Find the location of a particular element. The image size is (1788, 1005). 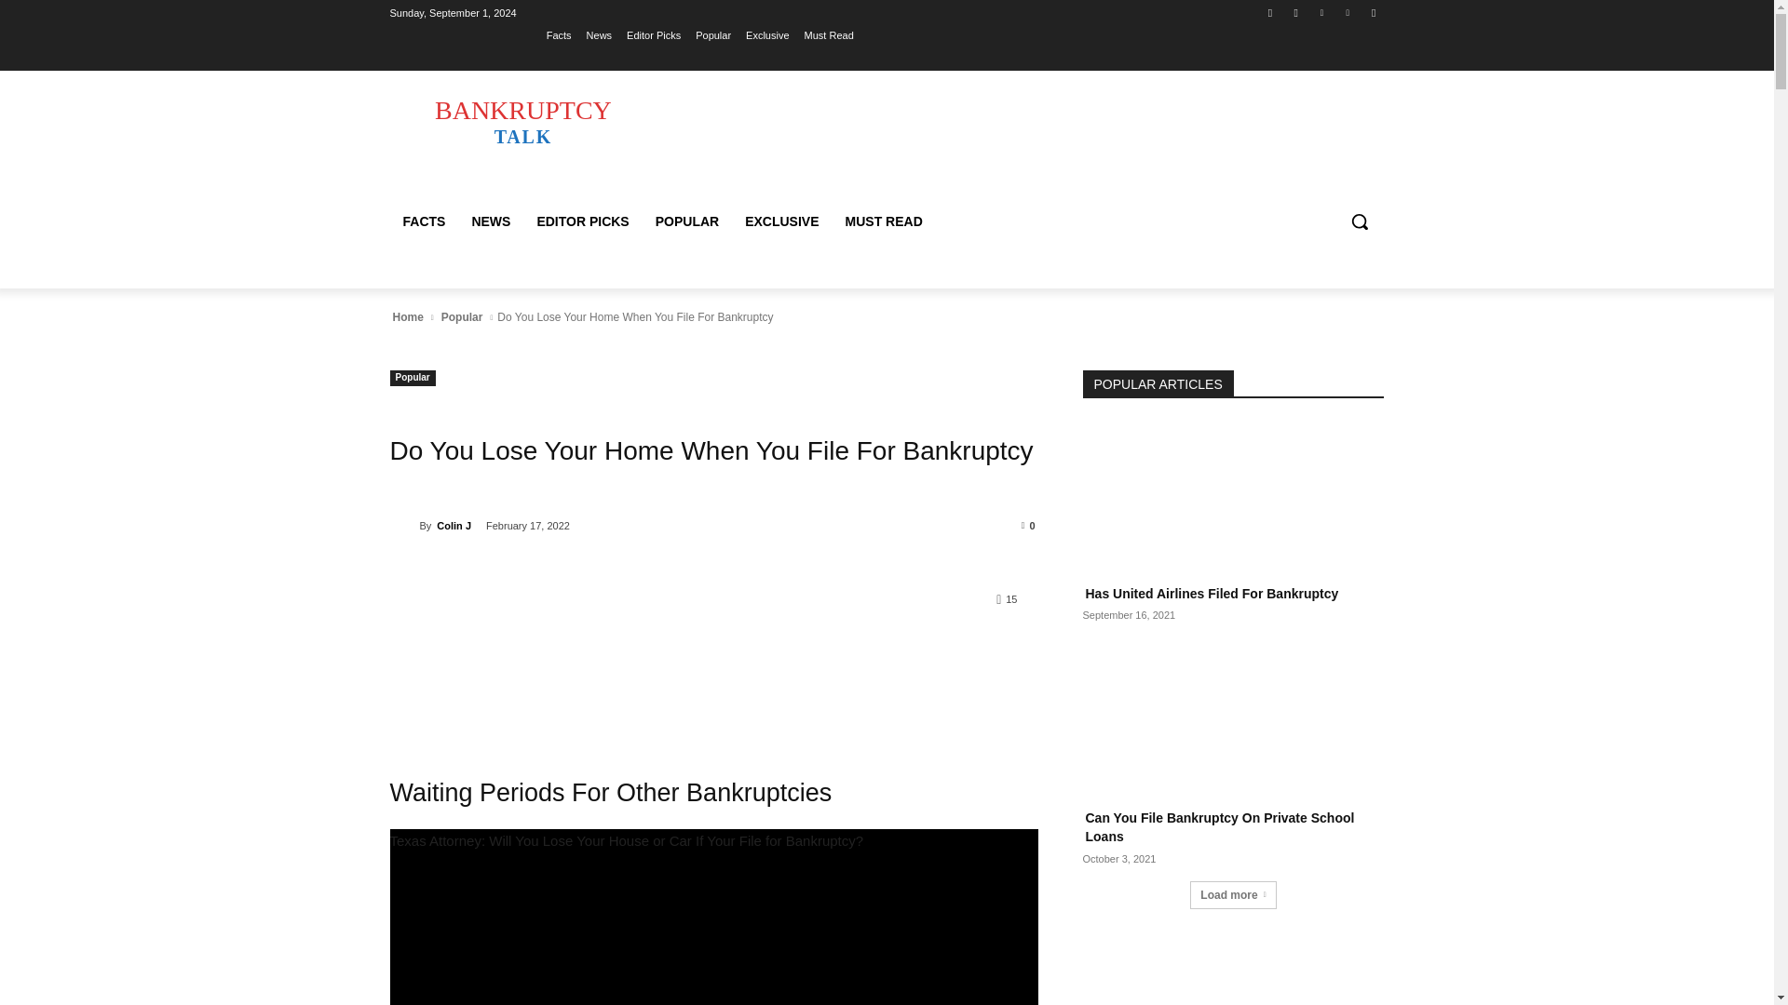

EDITOR PICKS is located at coordinates (583, 221).